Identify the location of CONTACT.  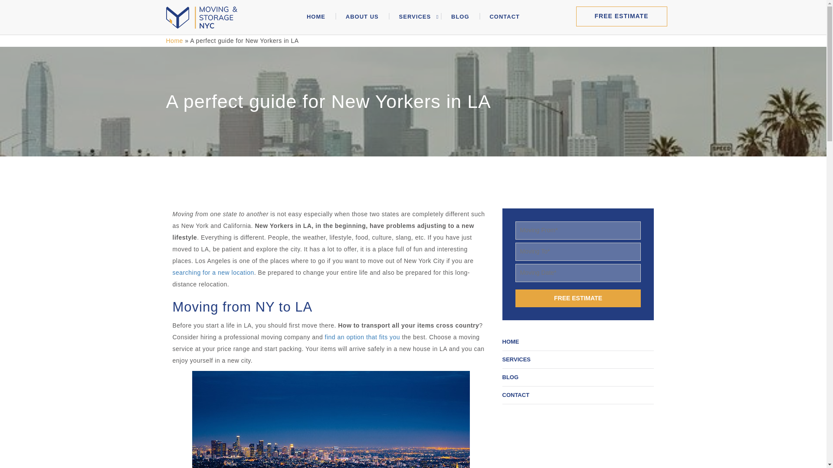
(516, 395).